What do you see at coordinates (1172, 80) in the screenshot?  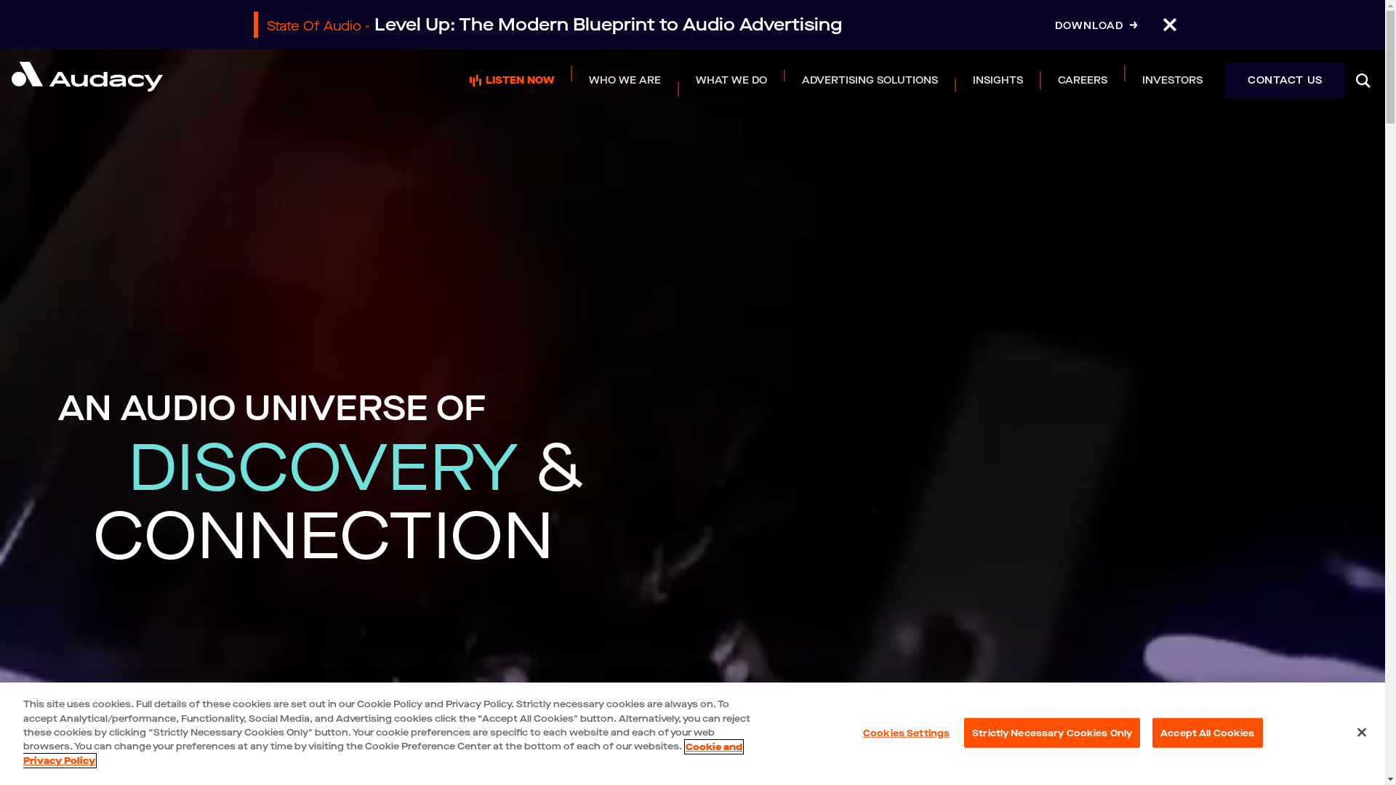 I see `INVESTORS` at bounding box center [1172, 80].